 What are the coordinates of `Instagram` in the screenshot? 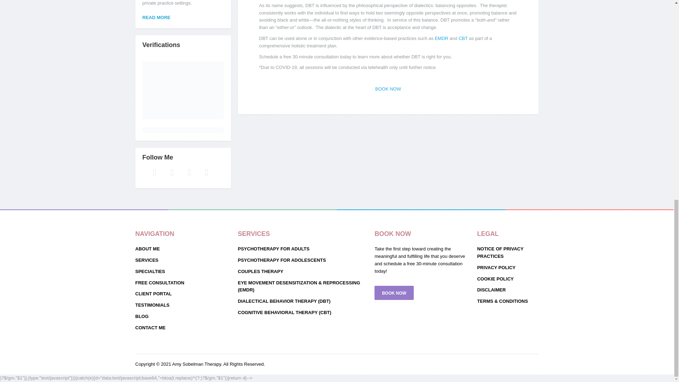 It's located at (189, 172).